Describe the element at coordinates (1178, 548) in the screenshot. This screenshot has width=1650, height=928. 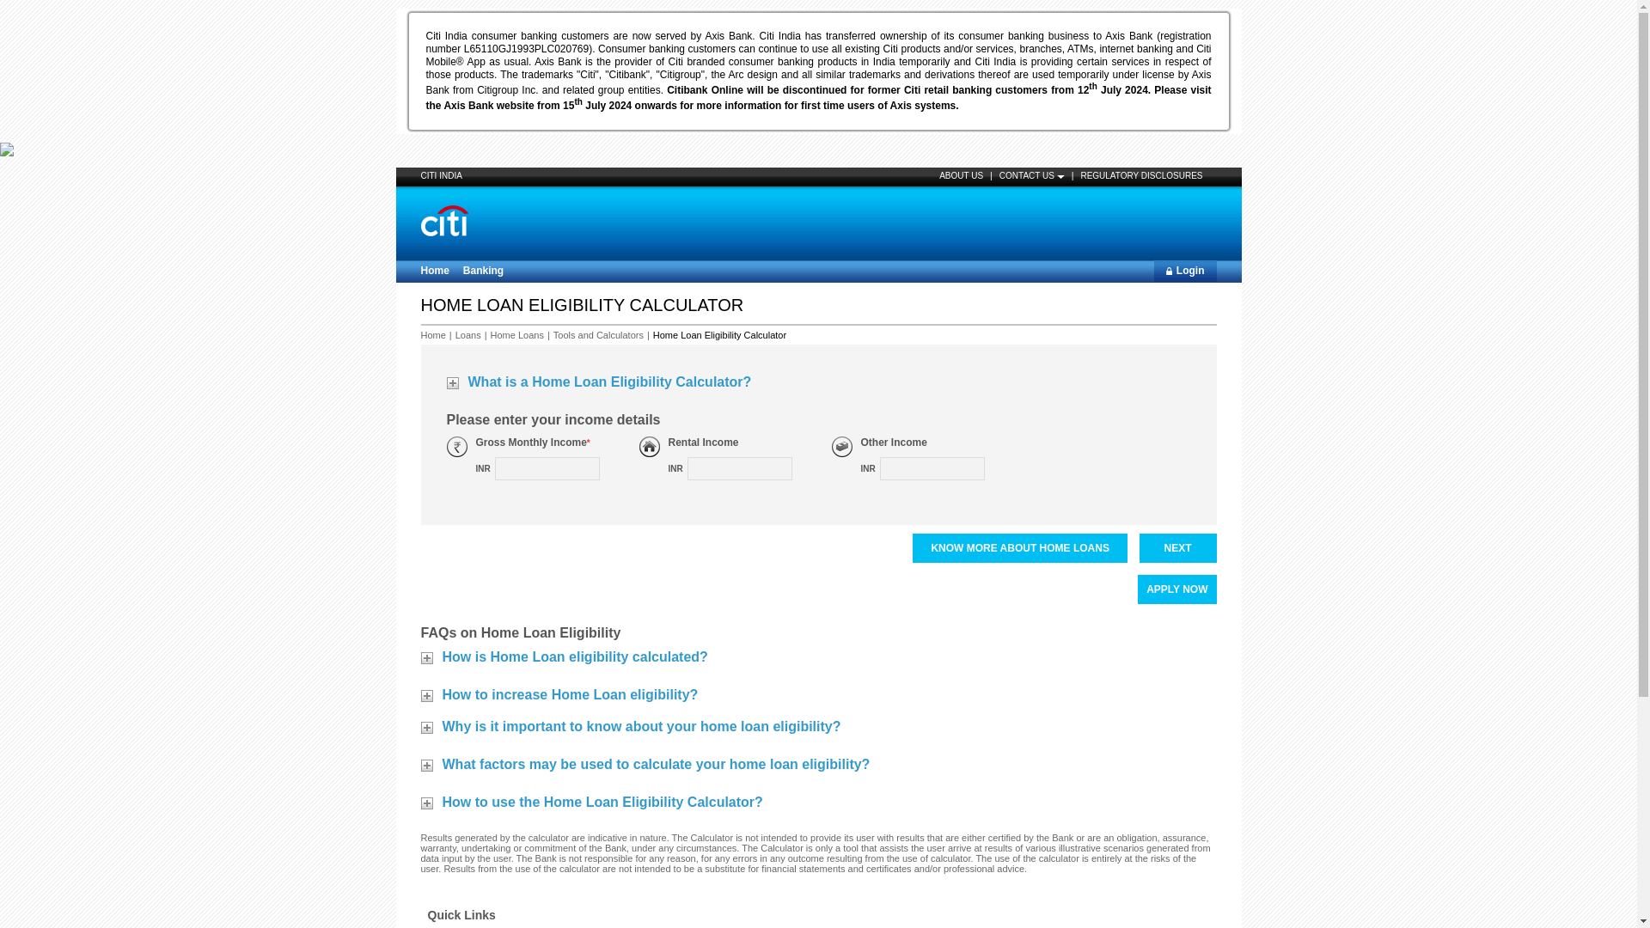
I see `NEXT` at that location.